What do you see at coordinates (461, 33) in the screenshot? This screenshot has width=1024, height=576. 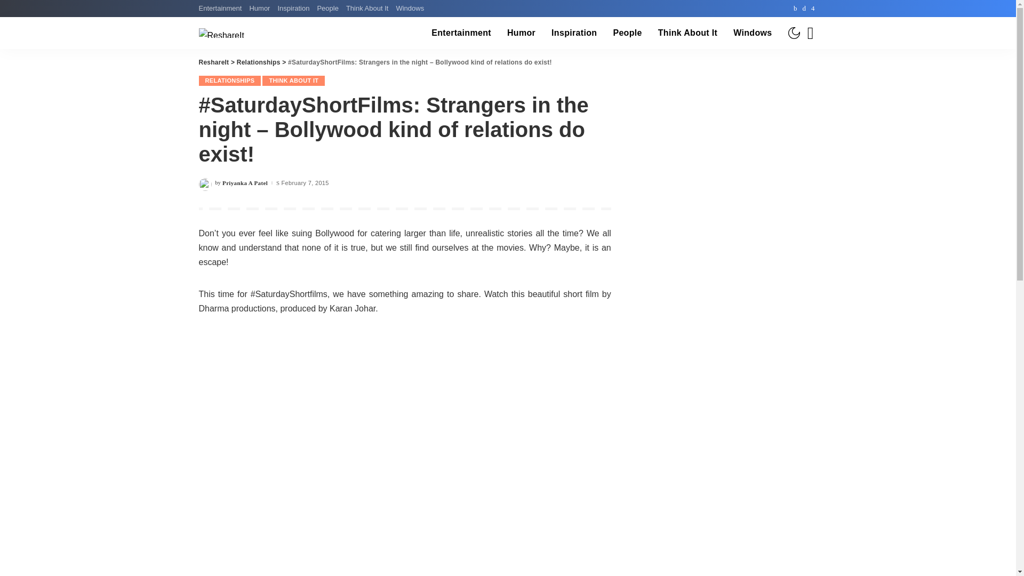 I see `Entertainment` at bounding box center [461, 33].